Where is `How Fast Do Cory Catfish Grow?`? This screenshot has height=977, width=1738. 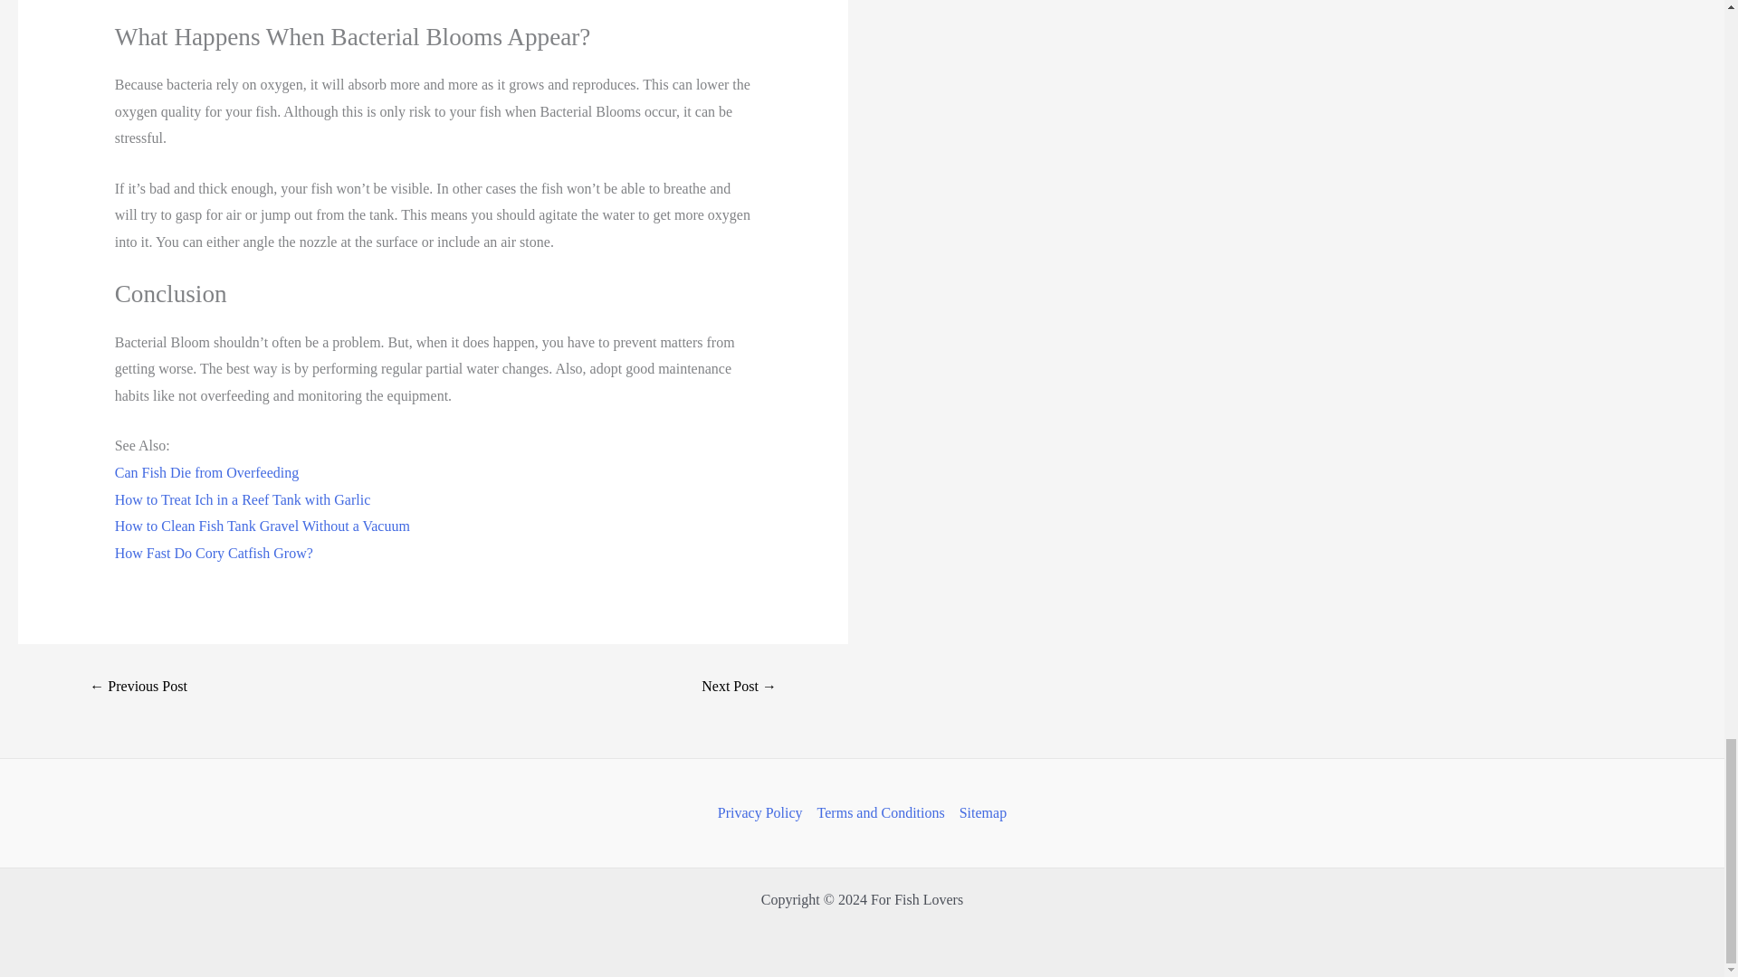
How Fast Do Cory Catfish Grow? is located at coordinates (214, 552).